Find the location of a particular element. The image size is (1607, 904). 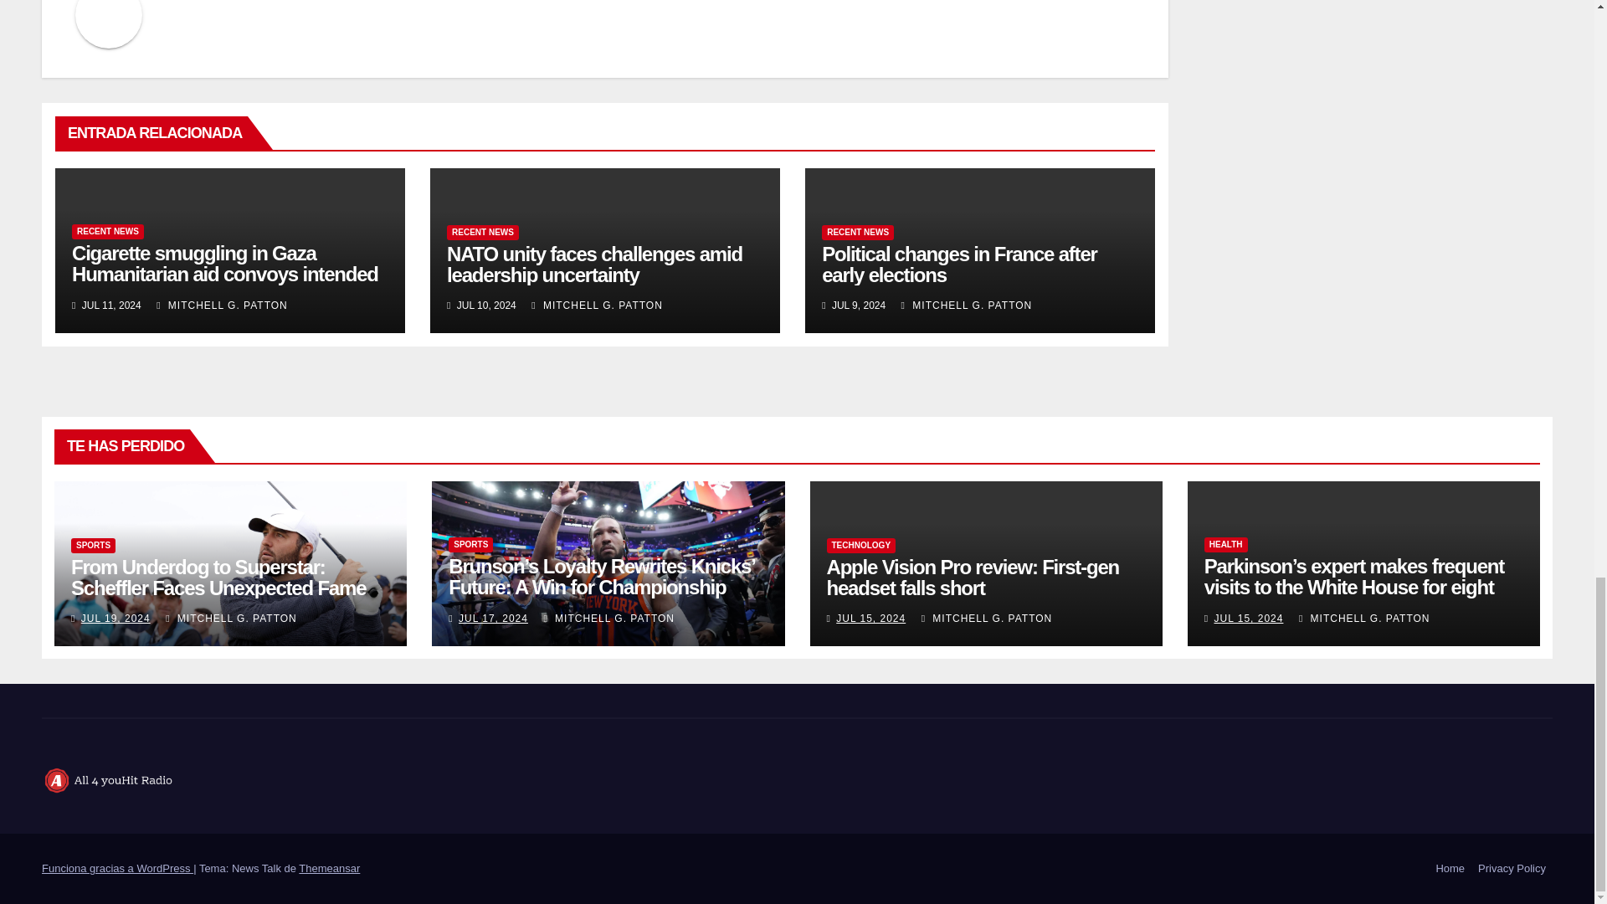

MITCHELL G. PATTON is located at coordinates (221, 305).